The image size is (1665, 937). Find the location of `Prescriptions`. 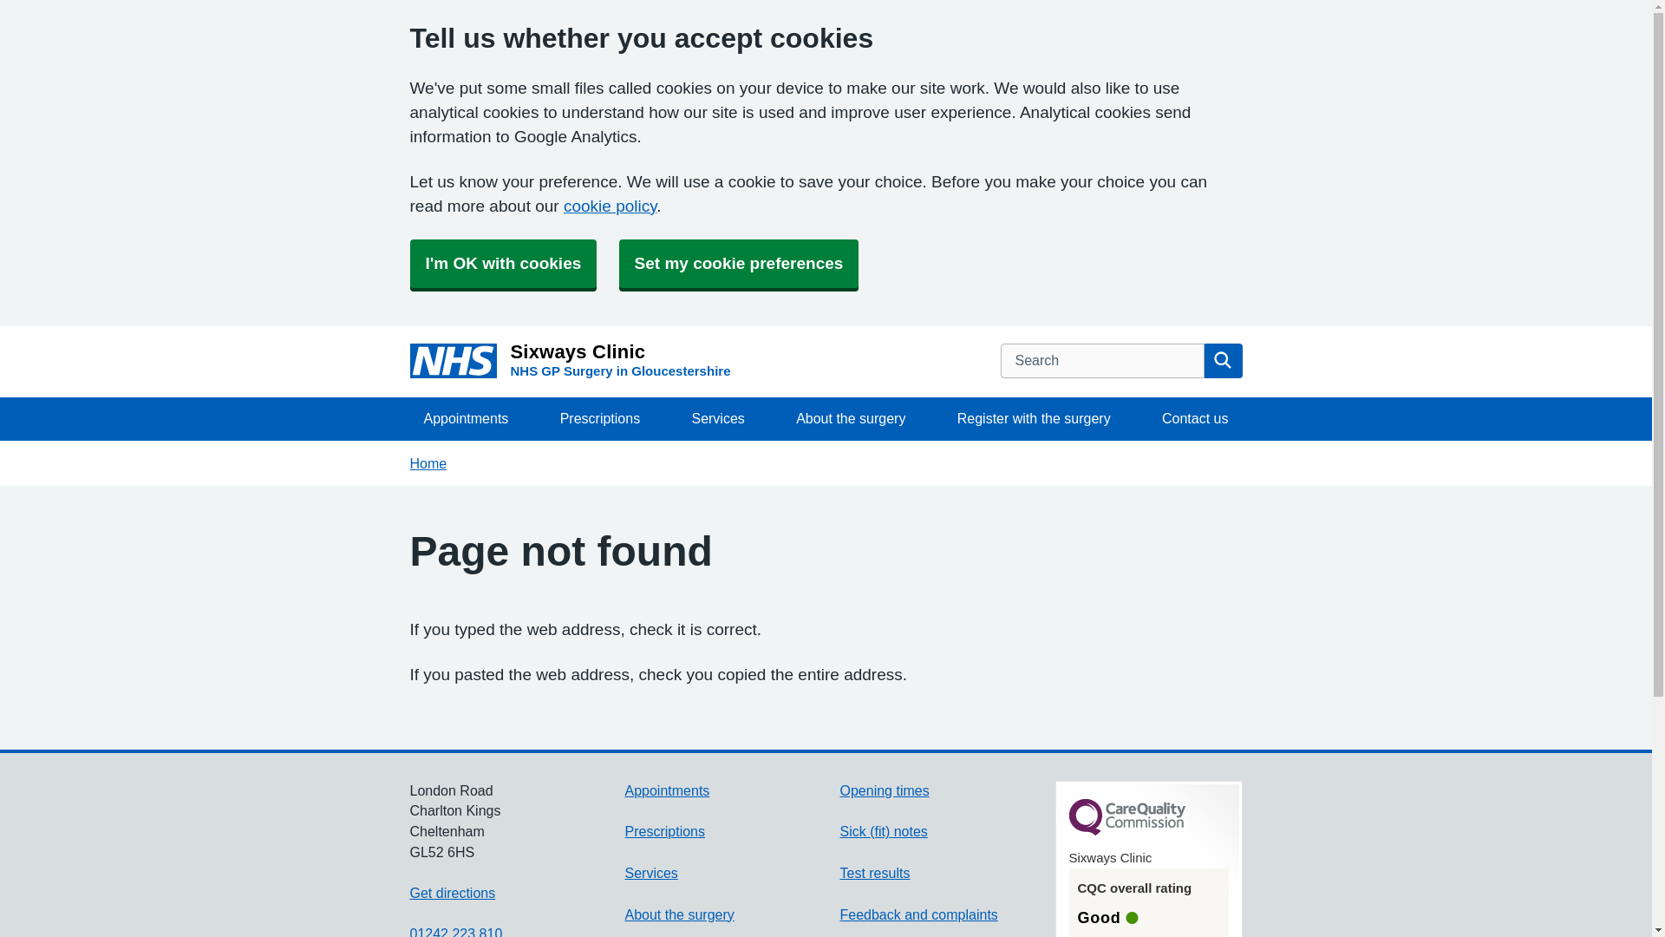

Prescriptions is located at coordinates (600, 418).